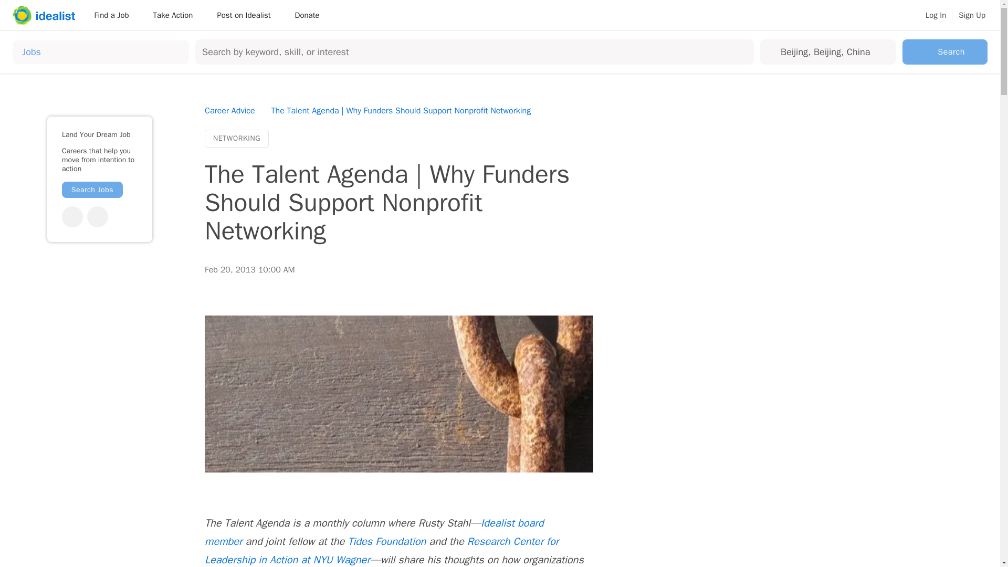 This screenshot has width=1008, height=567. I want to click on Sign Up, so click(972, 15).